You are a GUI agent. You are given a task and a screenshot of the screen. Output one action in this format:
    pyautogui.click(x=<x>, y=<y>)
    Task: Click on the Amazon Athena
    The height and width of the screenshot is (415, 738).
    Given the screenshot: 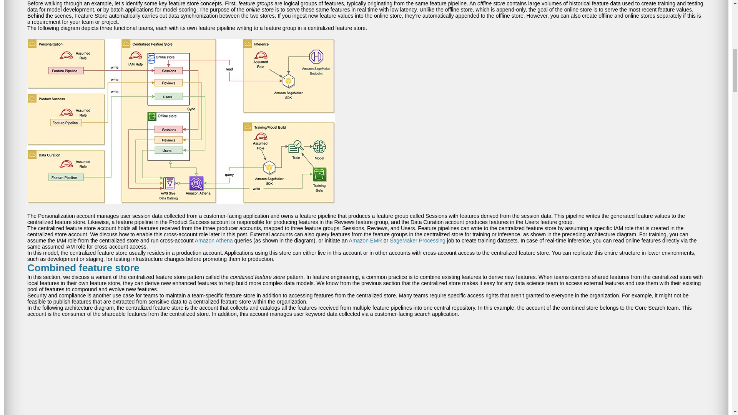 What is the action you would take?
    pyautogui.click(x=214, y=240)
    